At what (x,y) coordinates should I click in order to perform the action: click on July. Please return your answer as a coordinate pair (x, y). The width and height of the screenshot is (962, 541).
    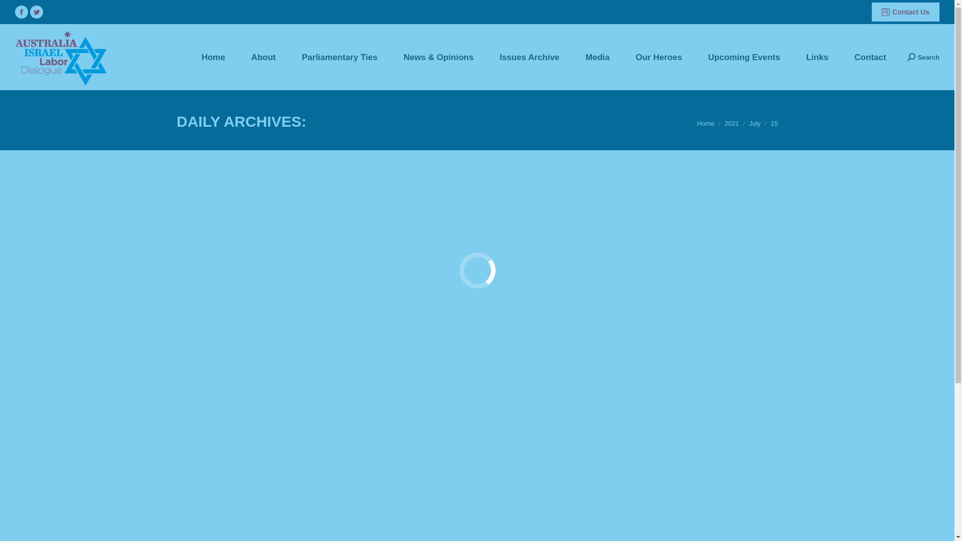
    Looking at the image, I should click on (755, 123).